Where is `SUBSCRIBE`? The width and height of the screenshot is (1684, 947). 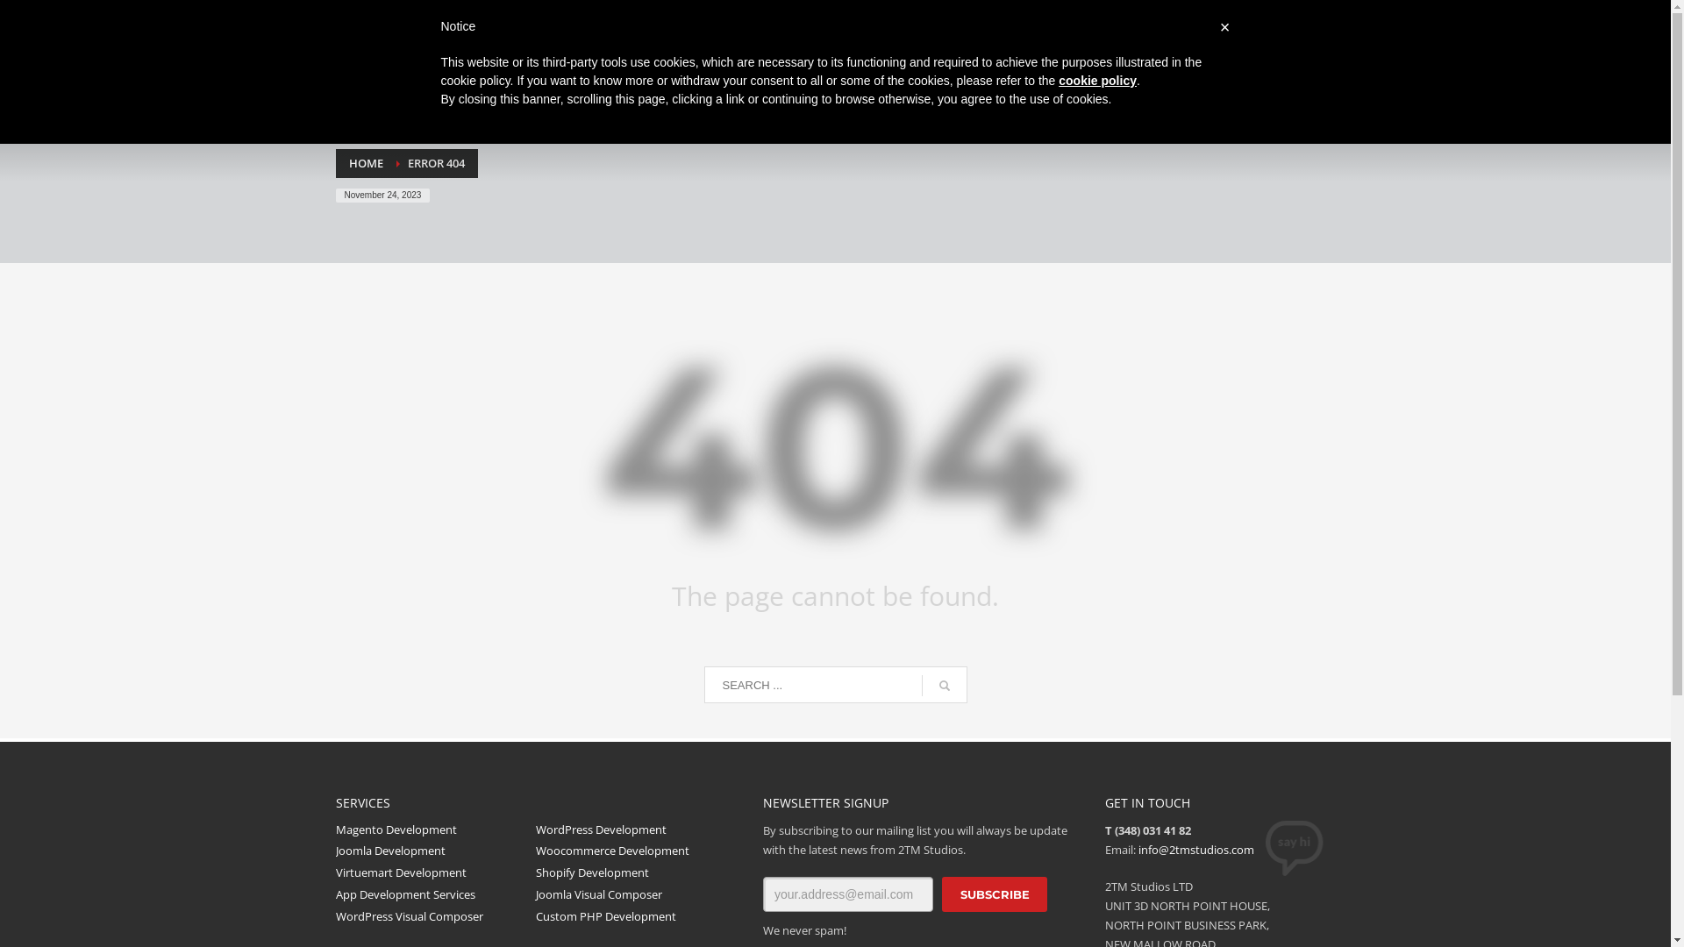
SUBSCRIBE is located at coordinates (995, 894).